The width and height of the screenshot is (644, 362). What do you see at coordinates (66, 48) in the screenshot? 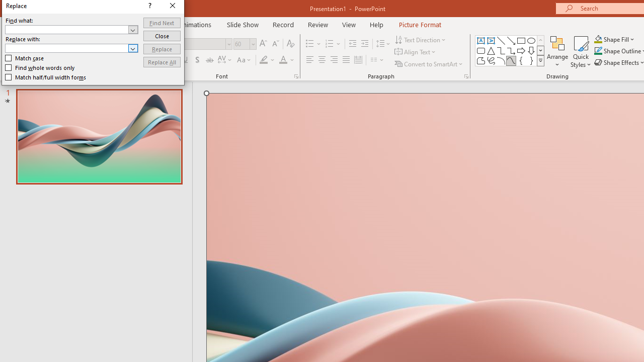
I see `Replace with` at bounding box center [66, 48].